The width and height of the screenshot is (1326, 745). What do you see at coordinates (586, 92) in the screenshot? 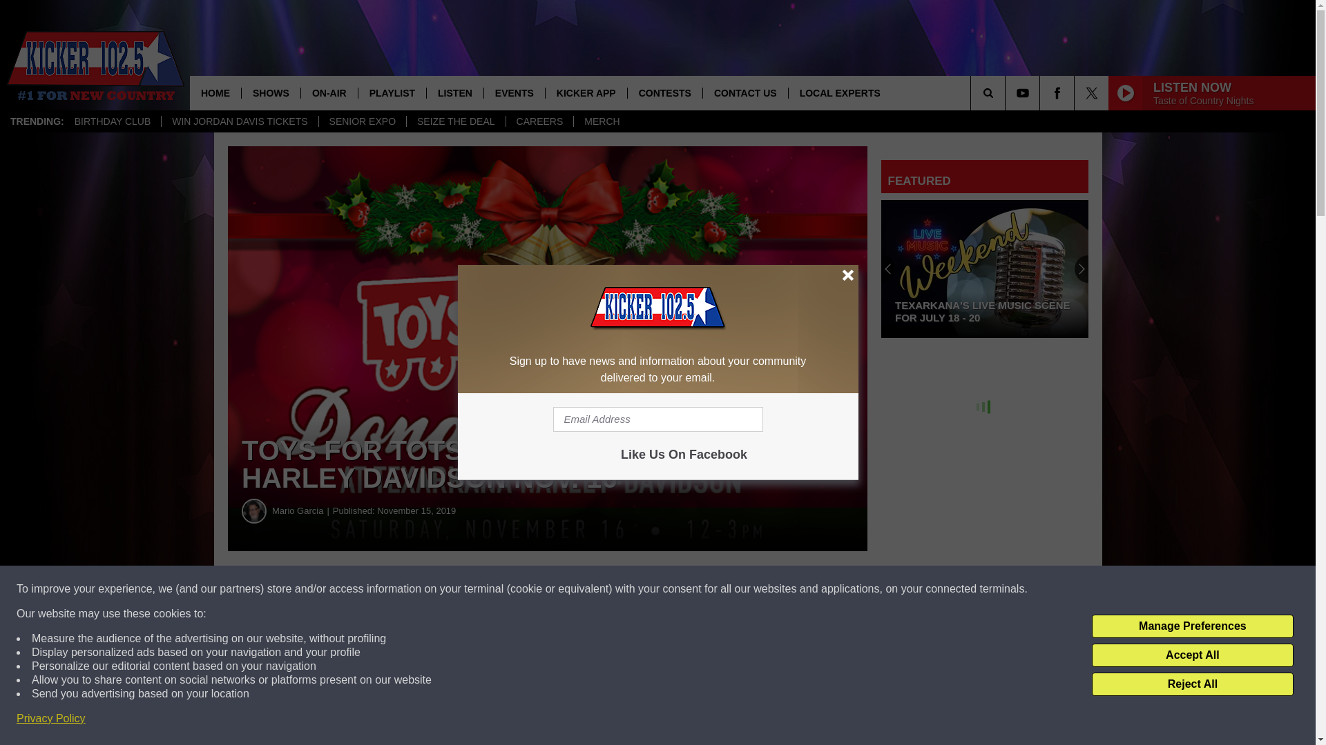
I see `KICKER APP` at bounding box center [586, 92].